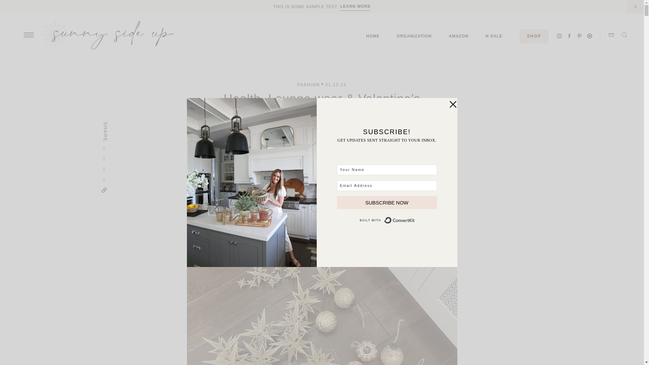  I want to click on N SALE, so click(494, 36).